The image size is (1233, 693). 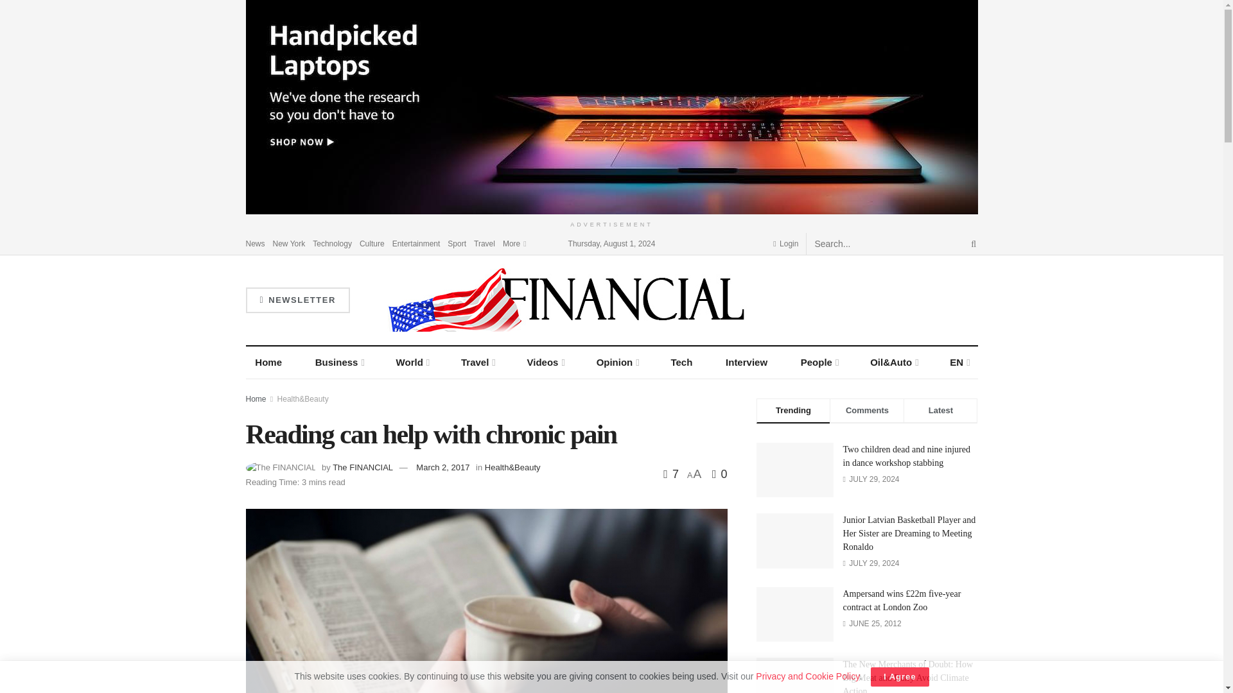 I want to click on NEWSLETTER, so click(x=297, y=300).